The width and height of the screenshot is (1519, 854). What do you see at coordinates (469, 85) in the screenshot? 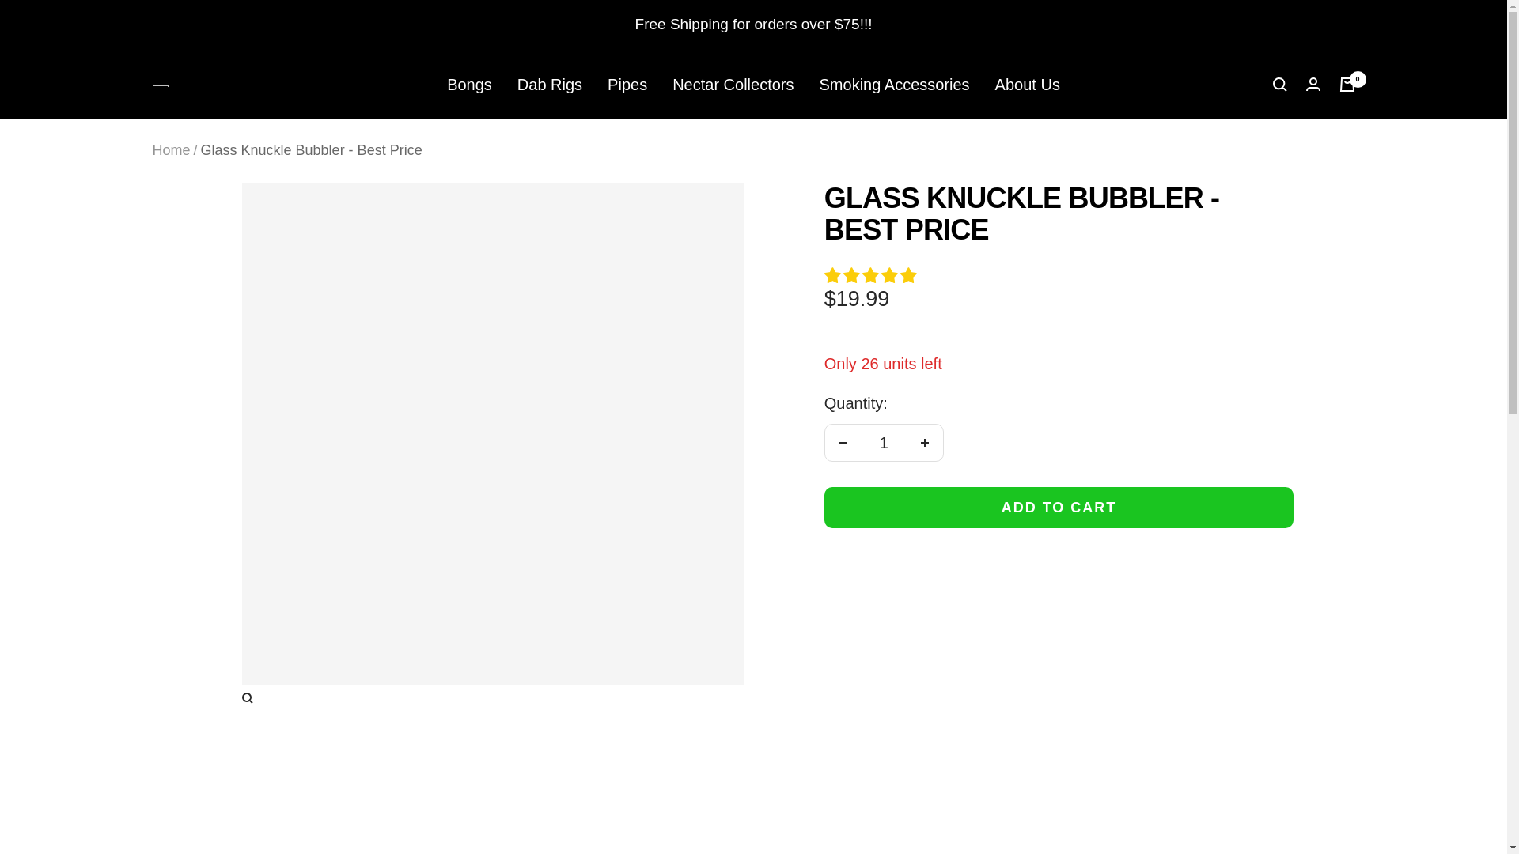
I see `Bongs` at bounding box center [469, 85].